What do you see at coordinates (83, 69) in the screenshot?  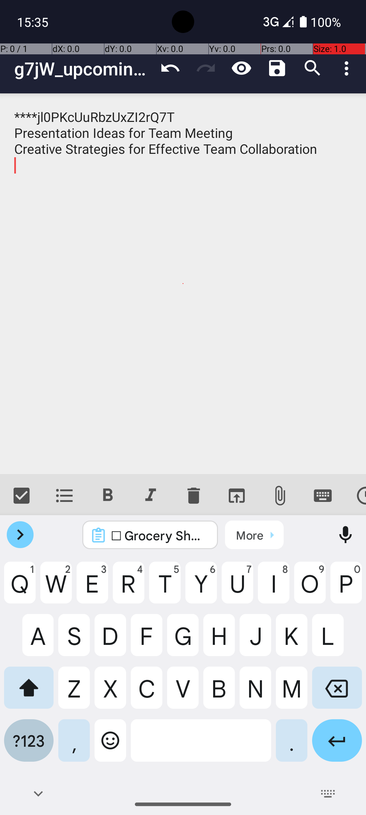 I see `g7jW_upcoming_presentation_outline` at bounding box center [83, 69].